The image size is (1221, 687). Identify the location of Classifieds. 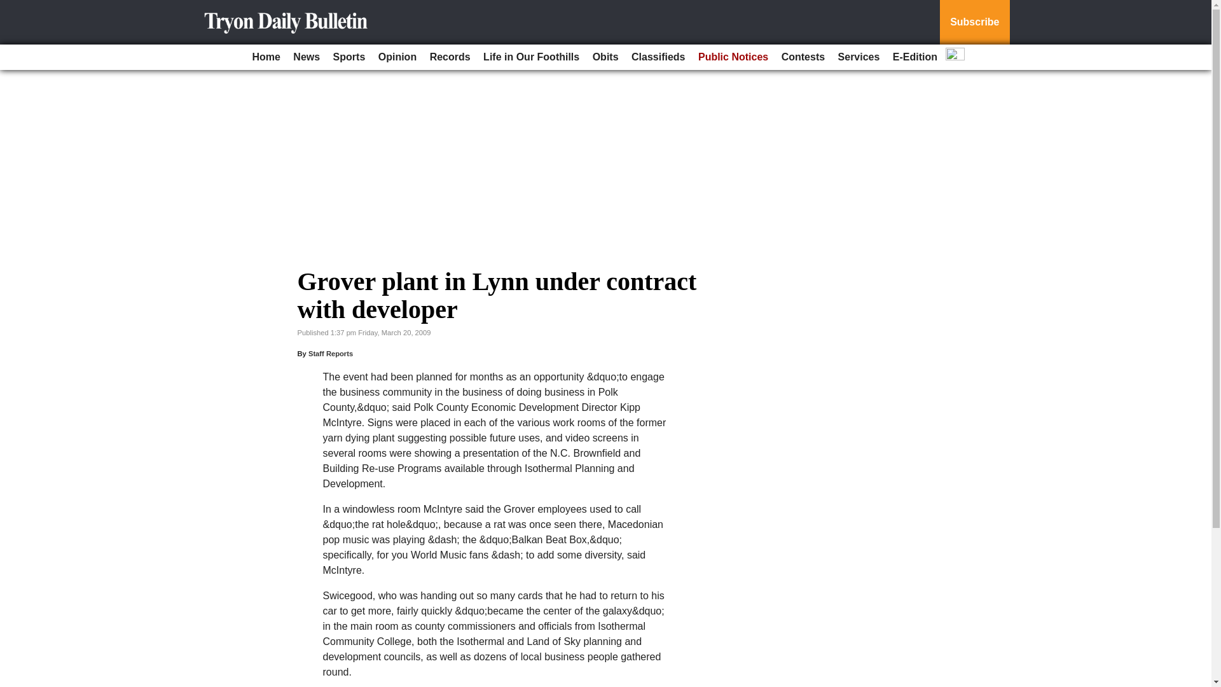
(658, 57).